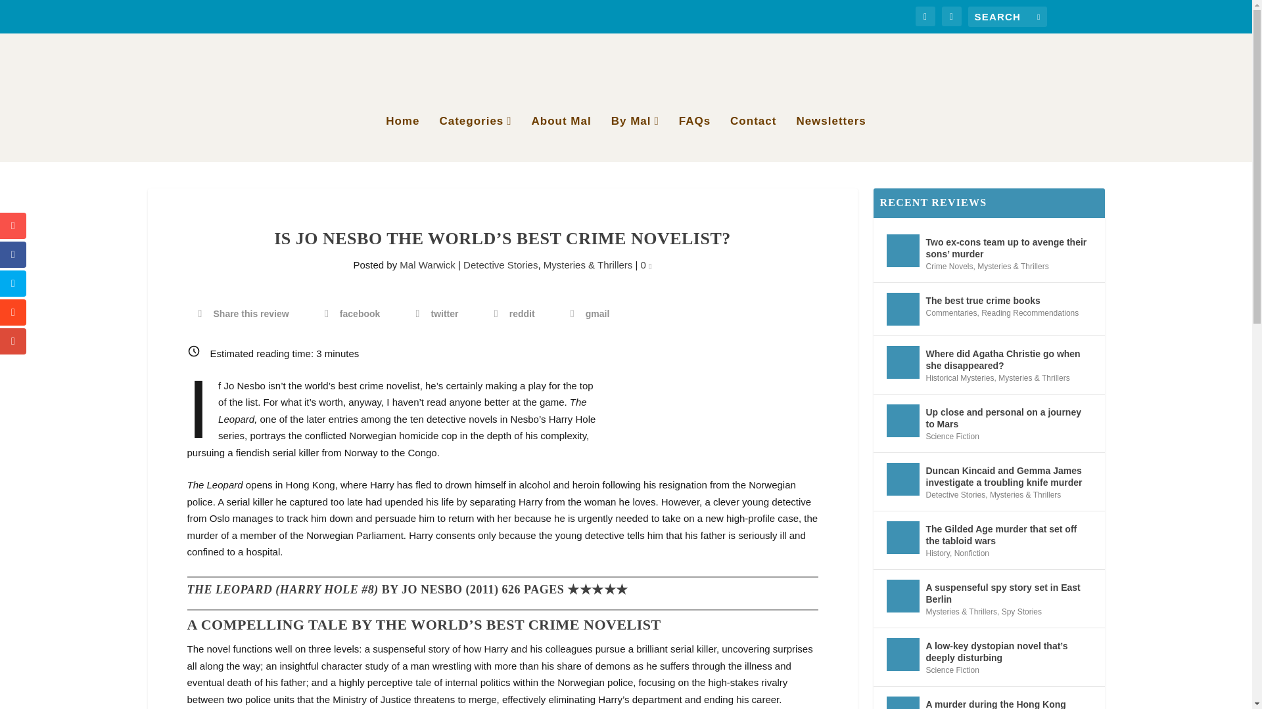 The width and height of the screenshot is (1262, 709). I want to click on Categories, so click(475, 139).